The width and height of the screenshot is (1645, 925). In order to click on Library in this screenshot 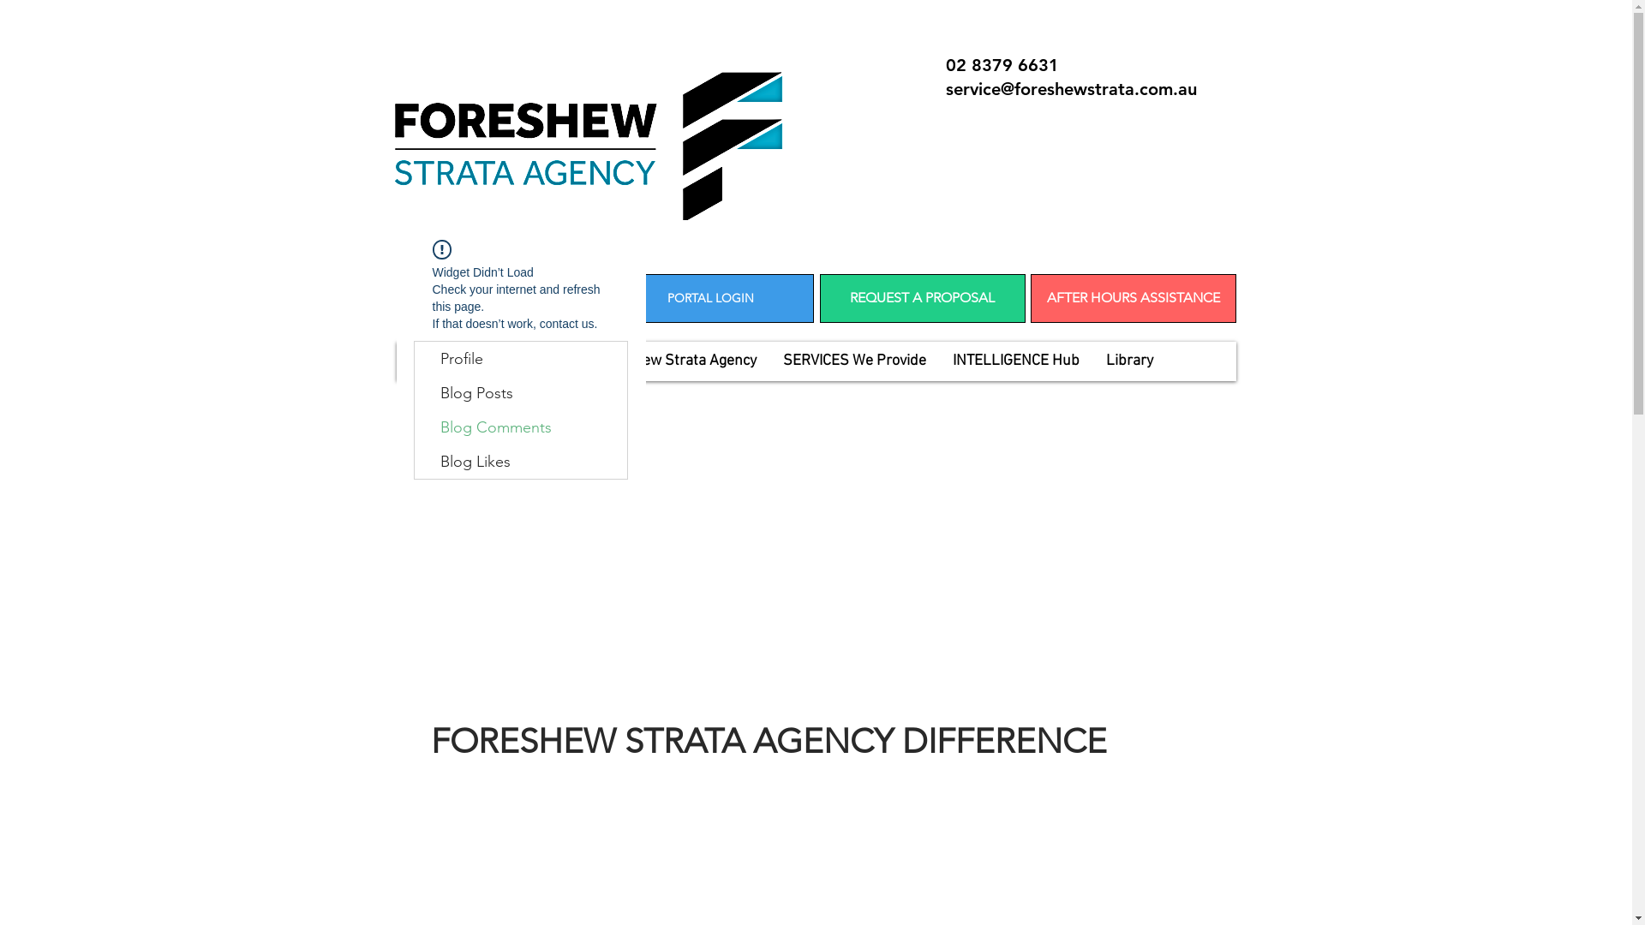, I will do `click(1128, 361)`.